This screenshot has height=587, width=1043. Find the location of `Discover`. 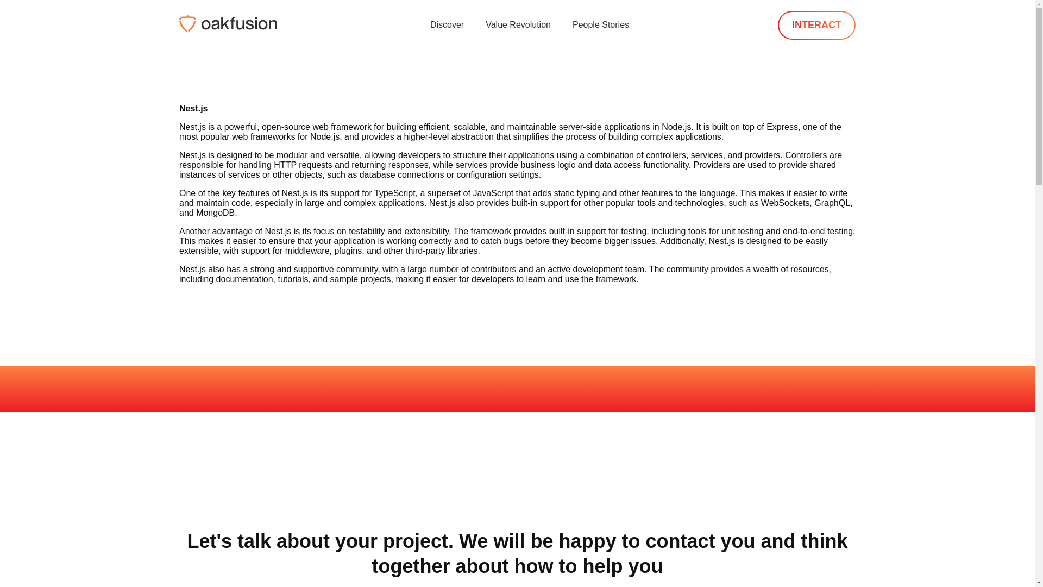

Discover is located at coordinates (447, 24).